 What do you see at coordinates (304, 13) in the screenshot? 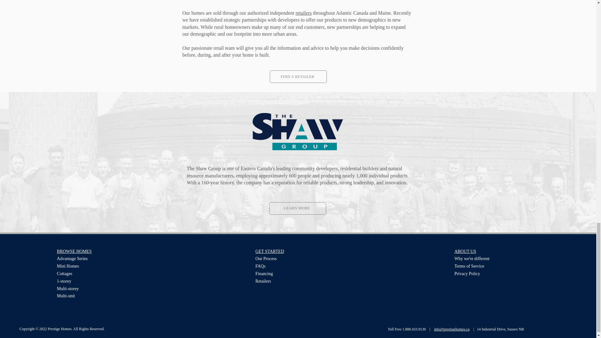
I see `retailers` at bounding box center [304, 13].